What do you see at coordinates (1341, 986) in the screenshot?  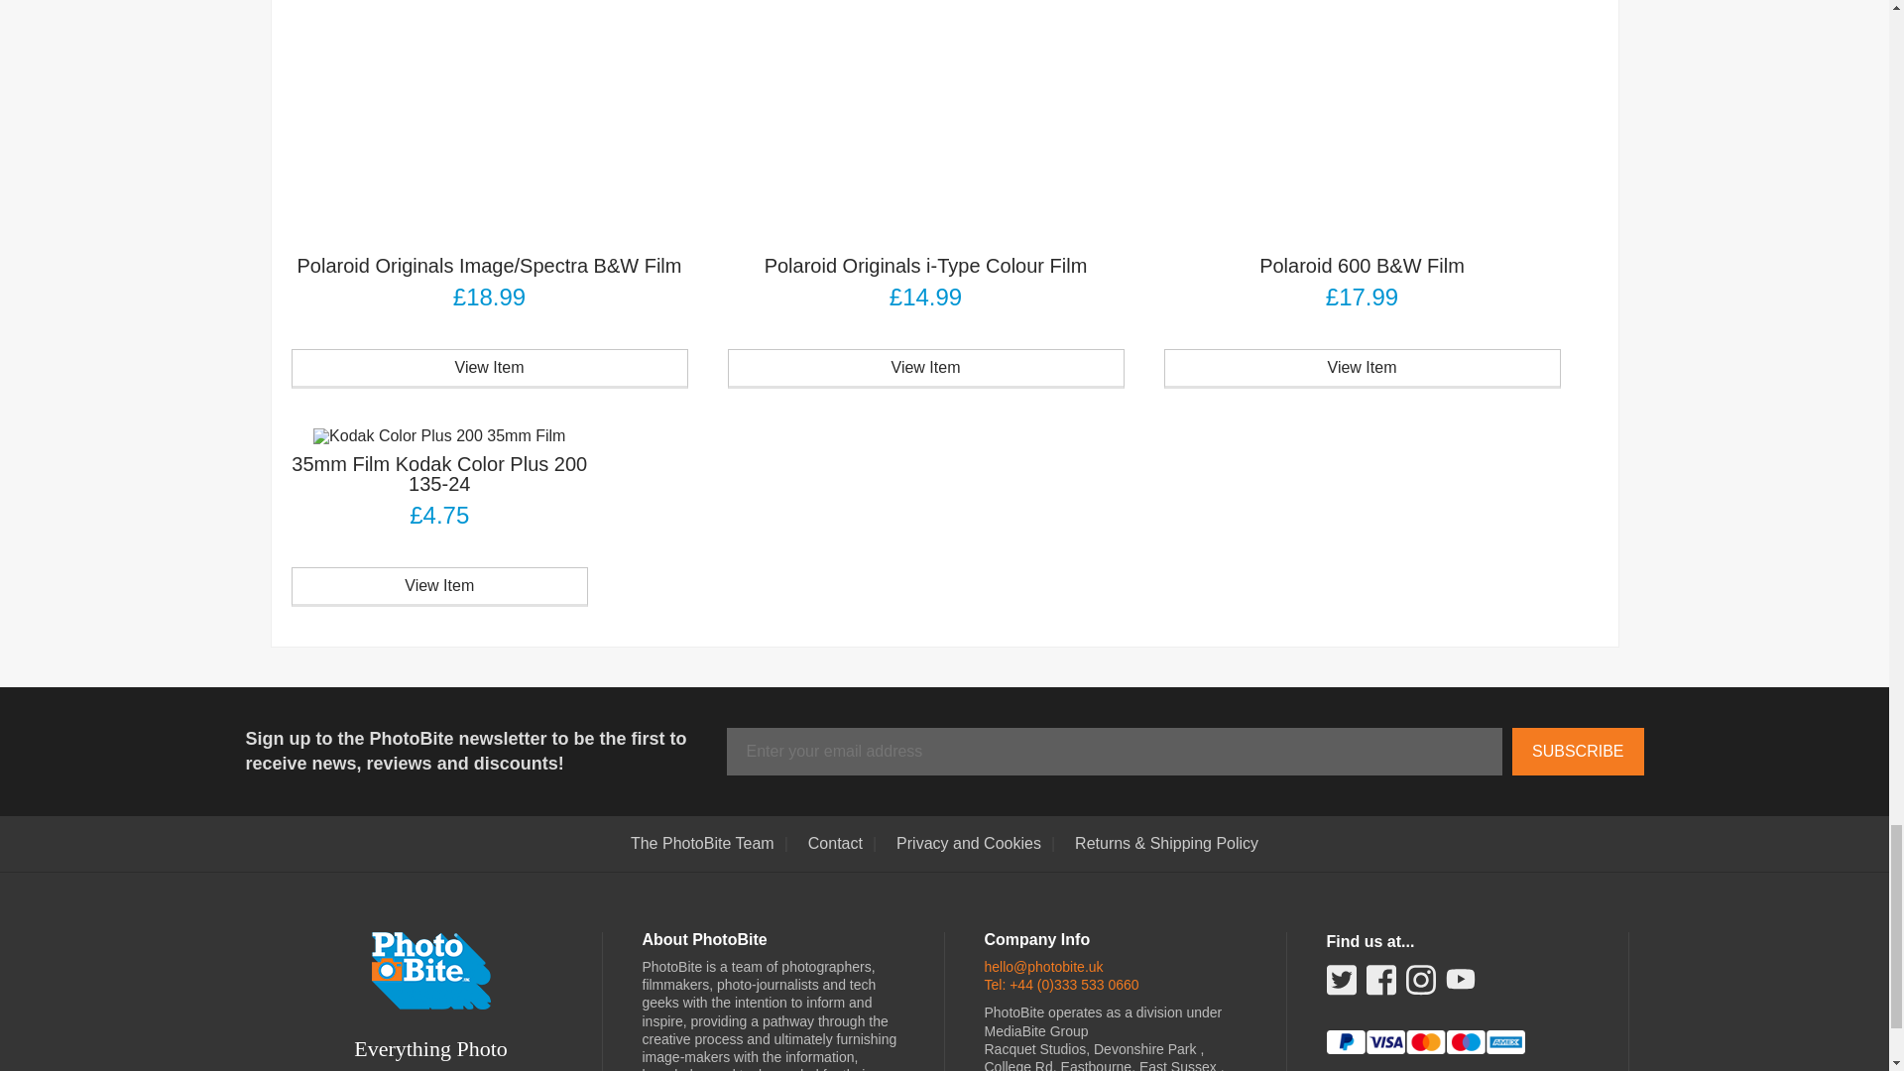 I see `Find us on Twitter` at bounding box center [1341, 986].